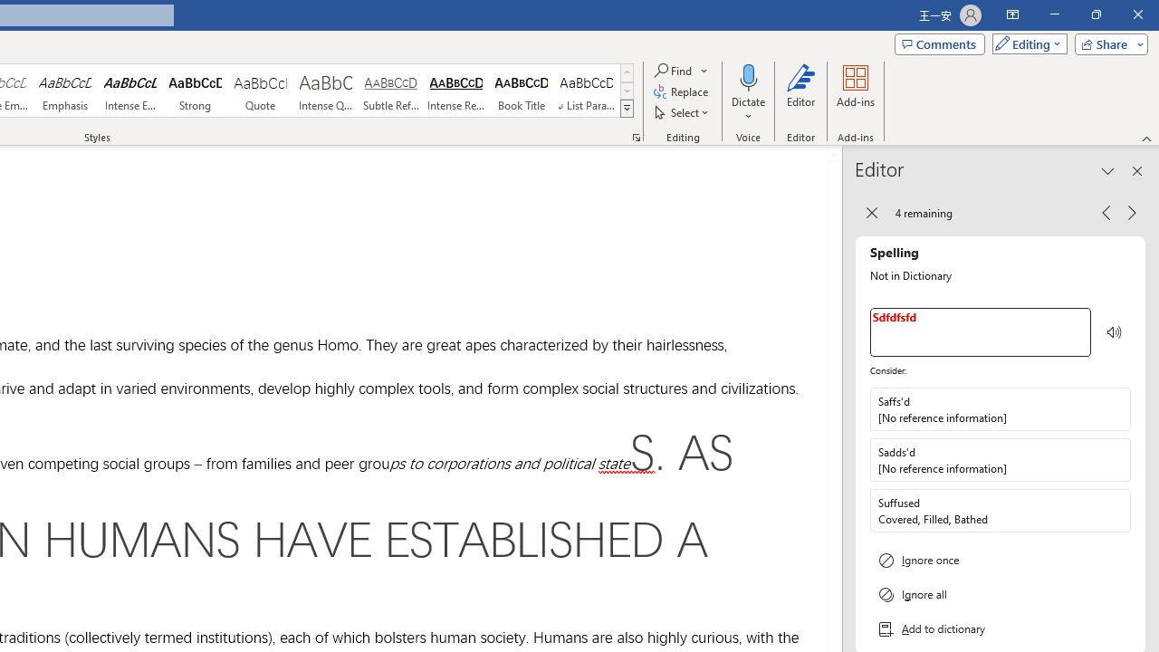 The width and height of the screenshot is (1159, 652). What do you see at coordinates (522, 91) in the screenshot?
I see `Book Title` at bounding box center [522, 91].